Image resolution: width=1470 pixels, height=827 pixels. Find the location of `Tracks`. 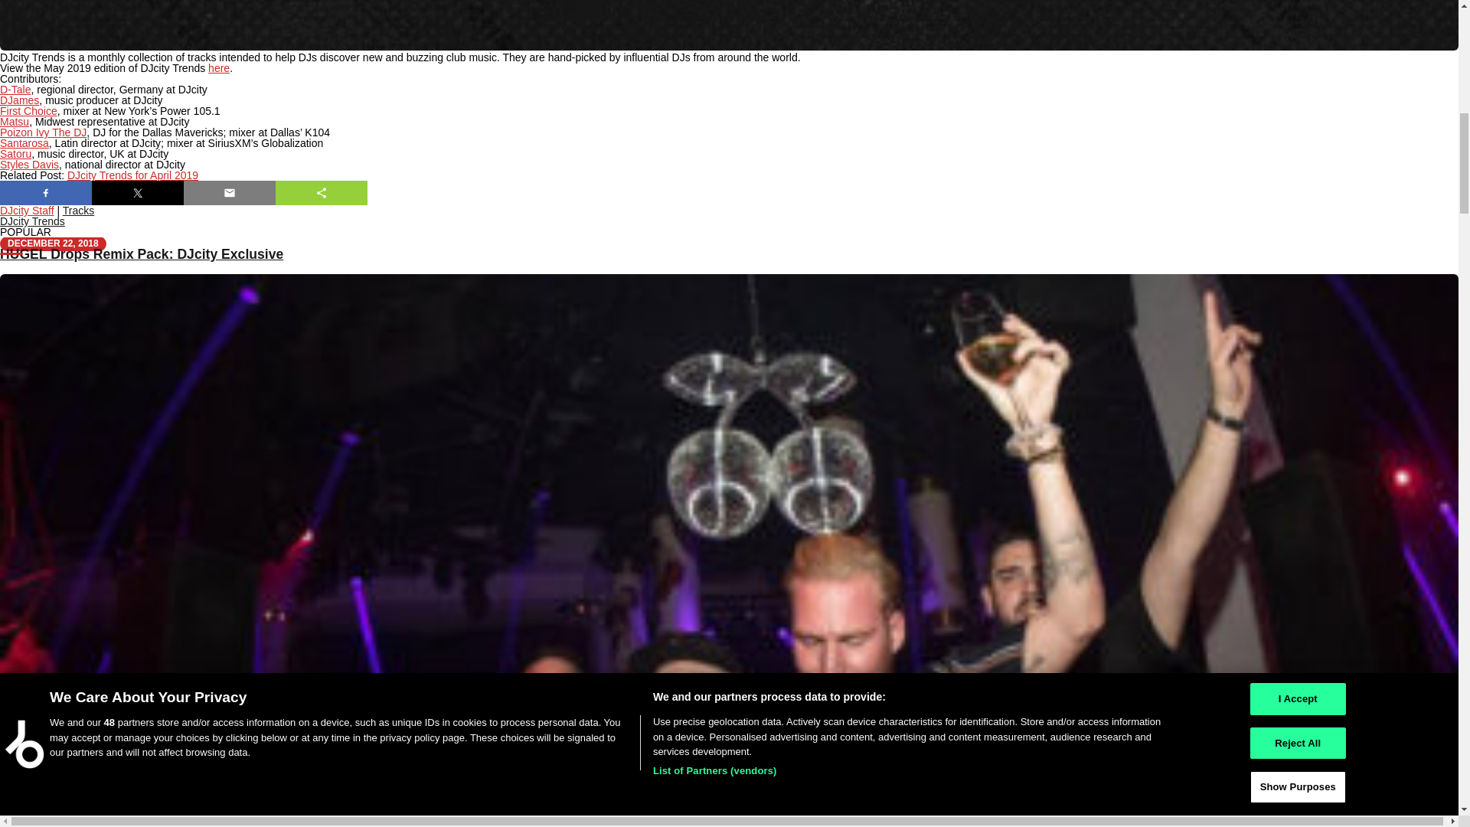

Tracks is located at coordinates (78, 210).